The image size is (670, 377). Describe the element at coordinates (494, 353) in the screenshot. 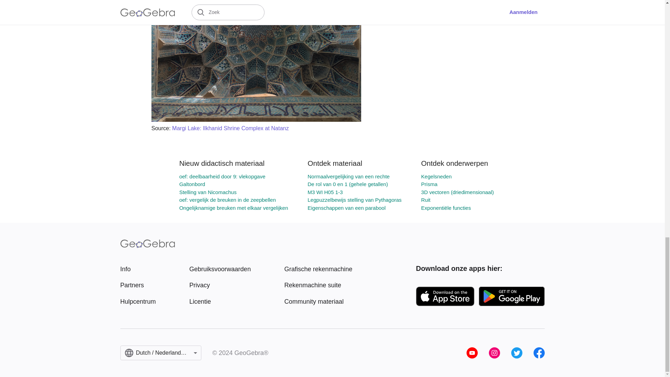

I see `Instagram` at that location.